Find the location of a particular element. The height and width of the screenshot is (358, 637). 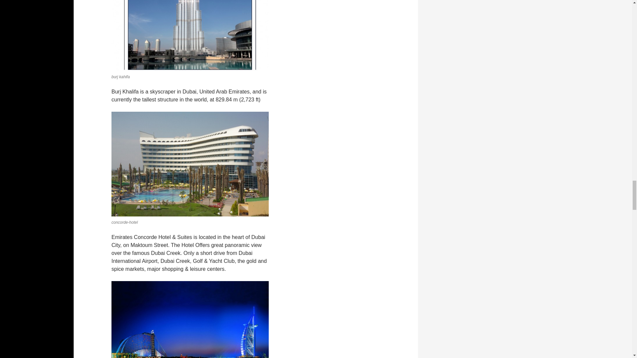

concorde-hotel-exterior is located at coordinates (190, 164).